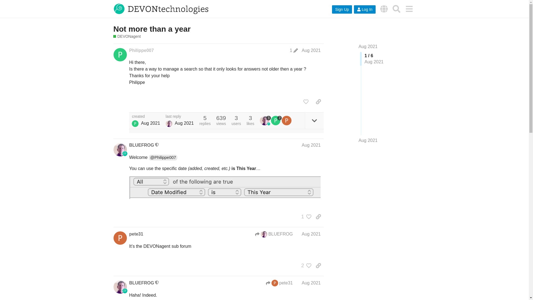 This screenshot has height=300, width=533. What do you see at coordinates (152, 29) in the screenshot?
I see `Not more than a year` at bounding box center [152, 29].